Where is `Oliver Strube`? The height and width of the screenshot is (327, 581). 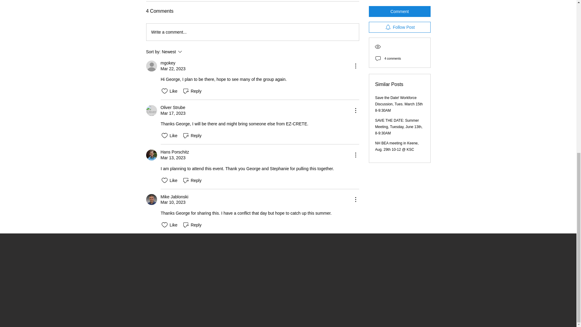 Oliver Strube is located at coordinates (252, 32).